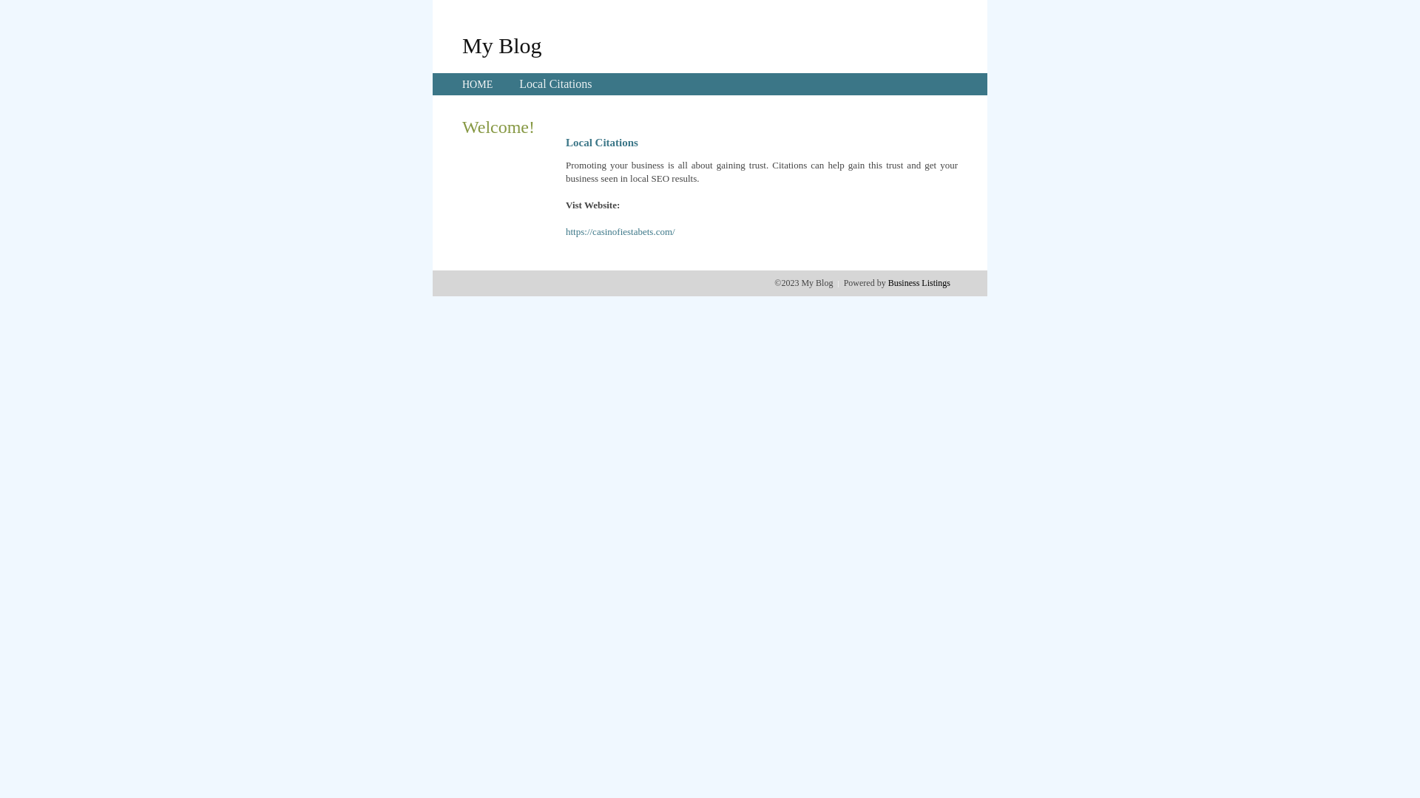 This screenshot has height=798, width=1420. I want to click on My Blog, so click(502, 45).